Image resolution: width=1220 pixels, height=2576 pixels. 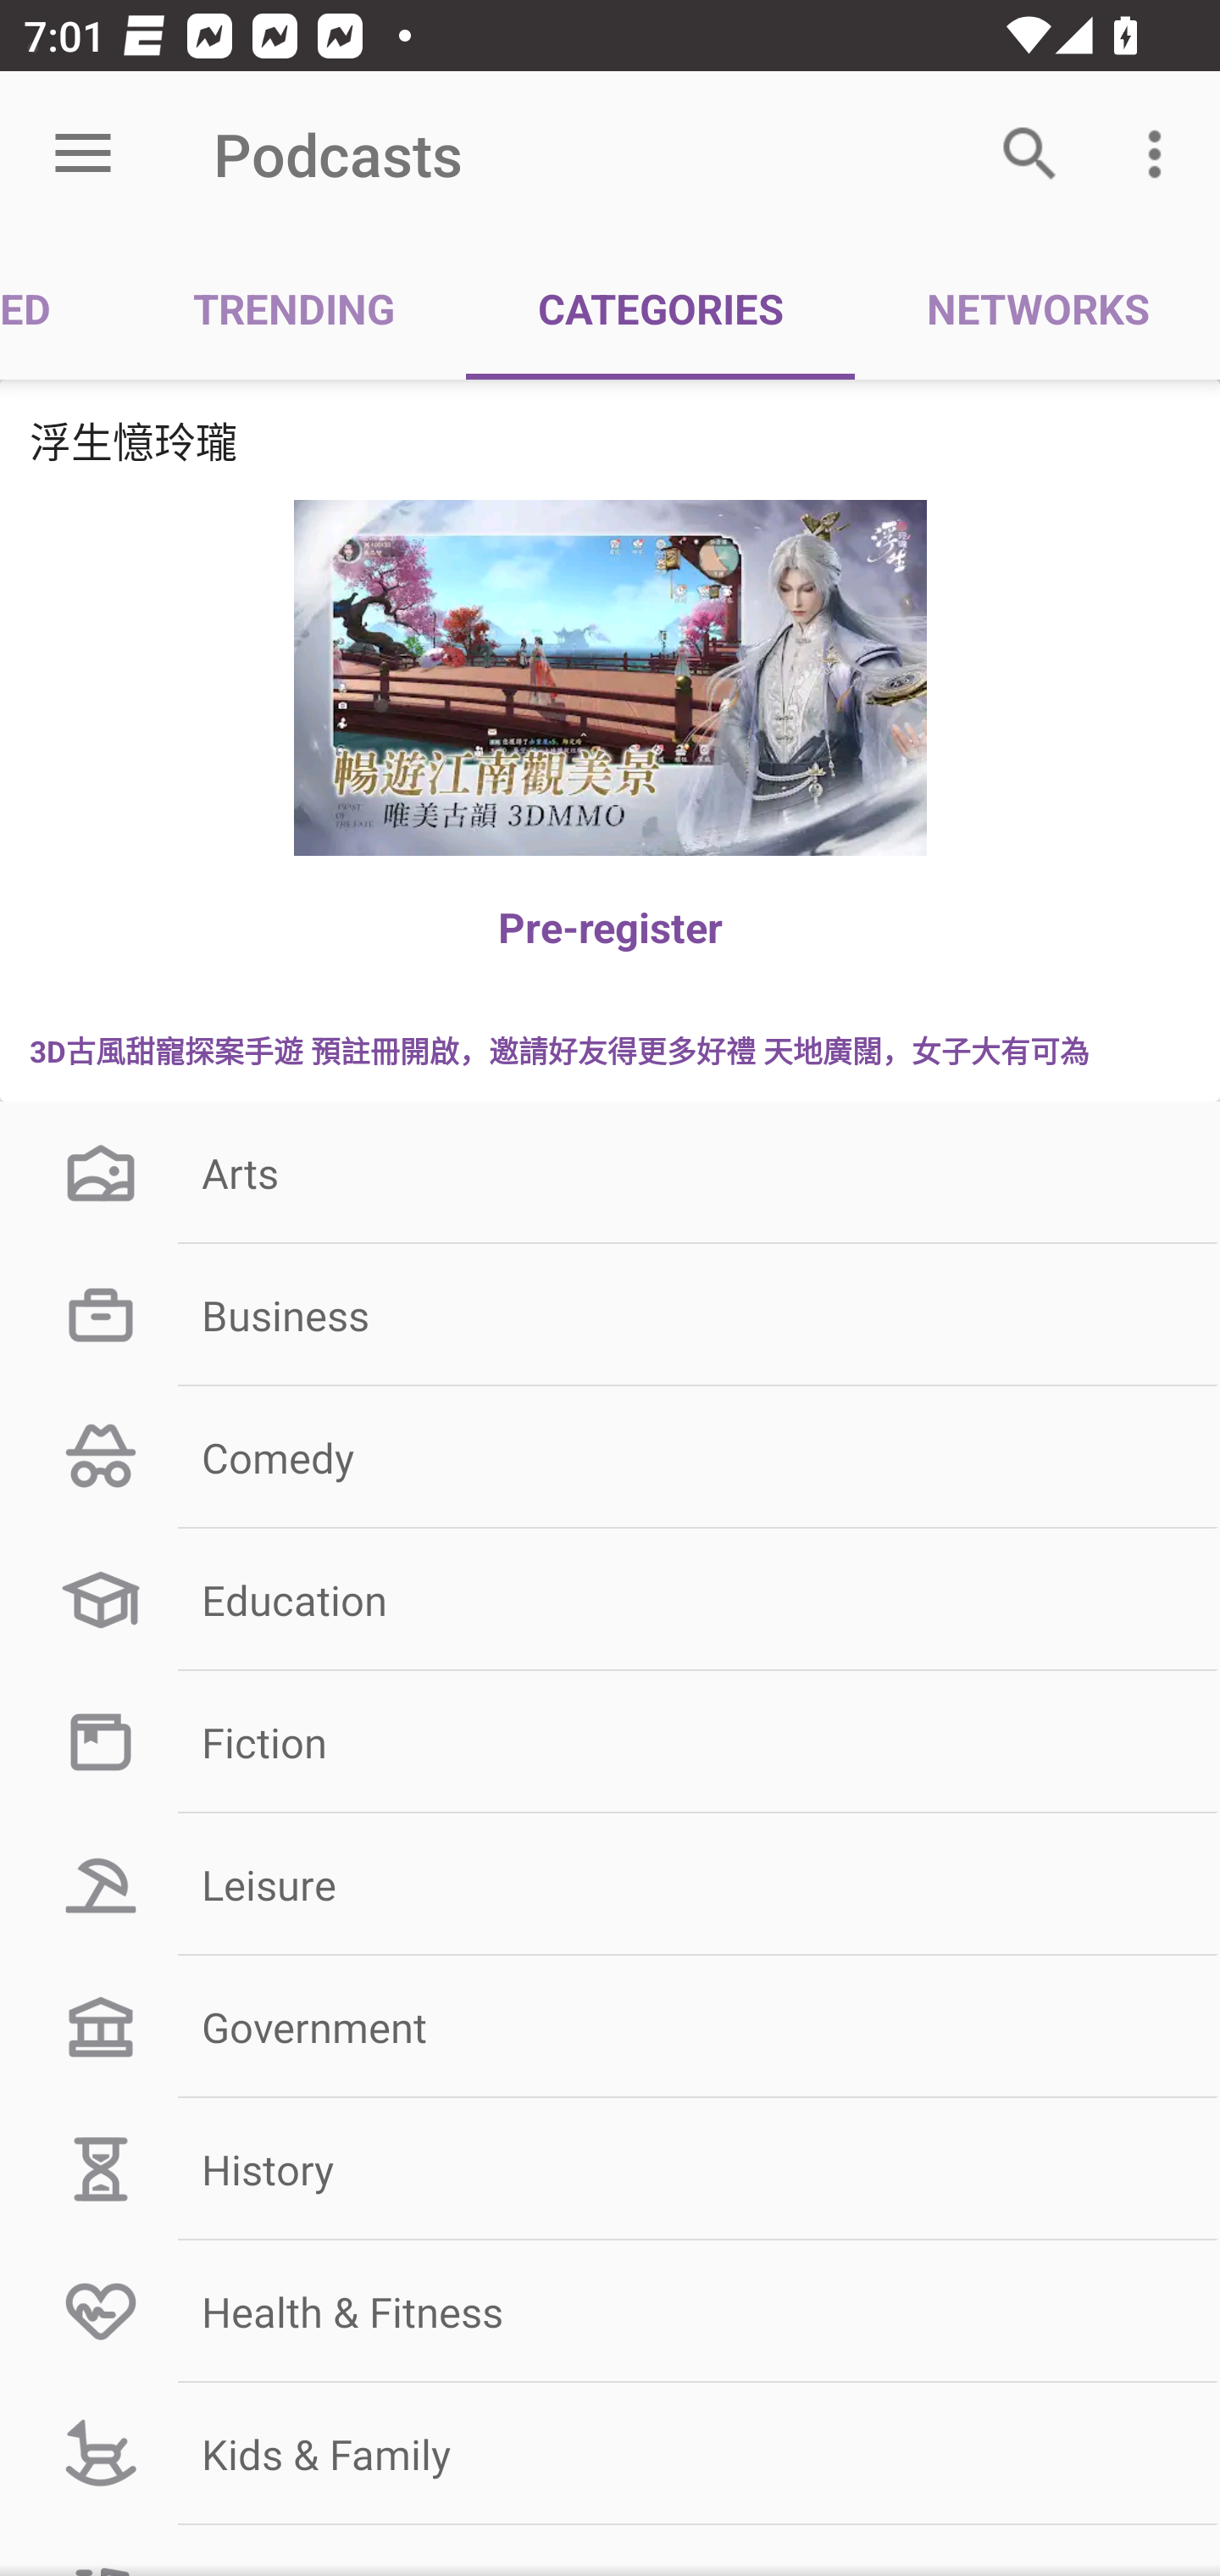 What do you see at coordinates (610, 1049) in the screenshot?
I see `3D古風甜寵探案手遊 預註冊開啟，邀請好友得更多好禮 天地廣闊，女子大有可為` at bounding box center [610, 1049].